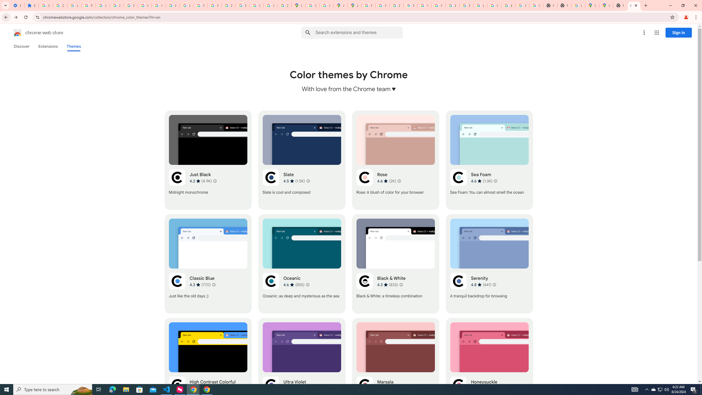 This screenshot has height=395, width=702. What do you see at coordinates (200, 285) in the screenshot?
I see `Average rating 4.3 out of 5 stars. 770 ratings.` at bounding box center [200, 285].